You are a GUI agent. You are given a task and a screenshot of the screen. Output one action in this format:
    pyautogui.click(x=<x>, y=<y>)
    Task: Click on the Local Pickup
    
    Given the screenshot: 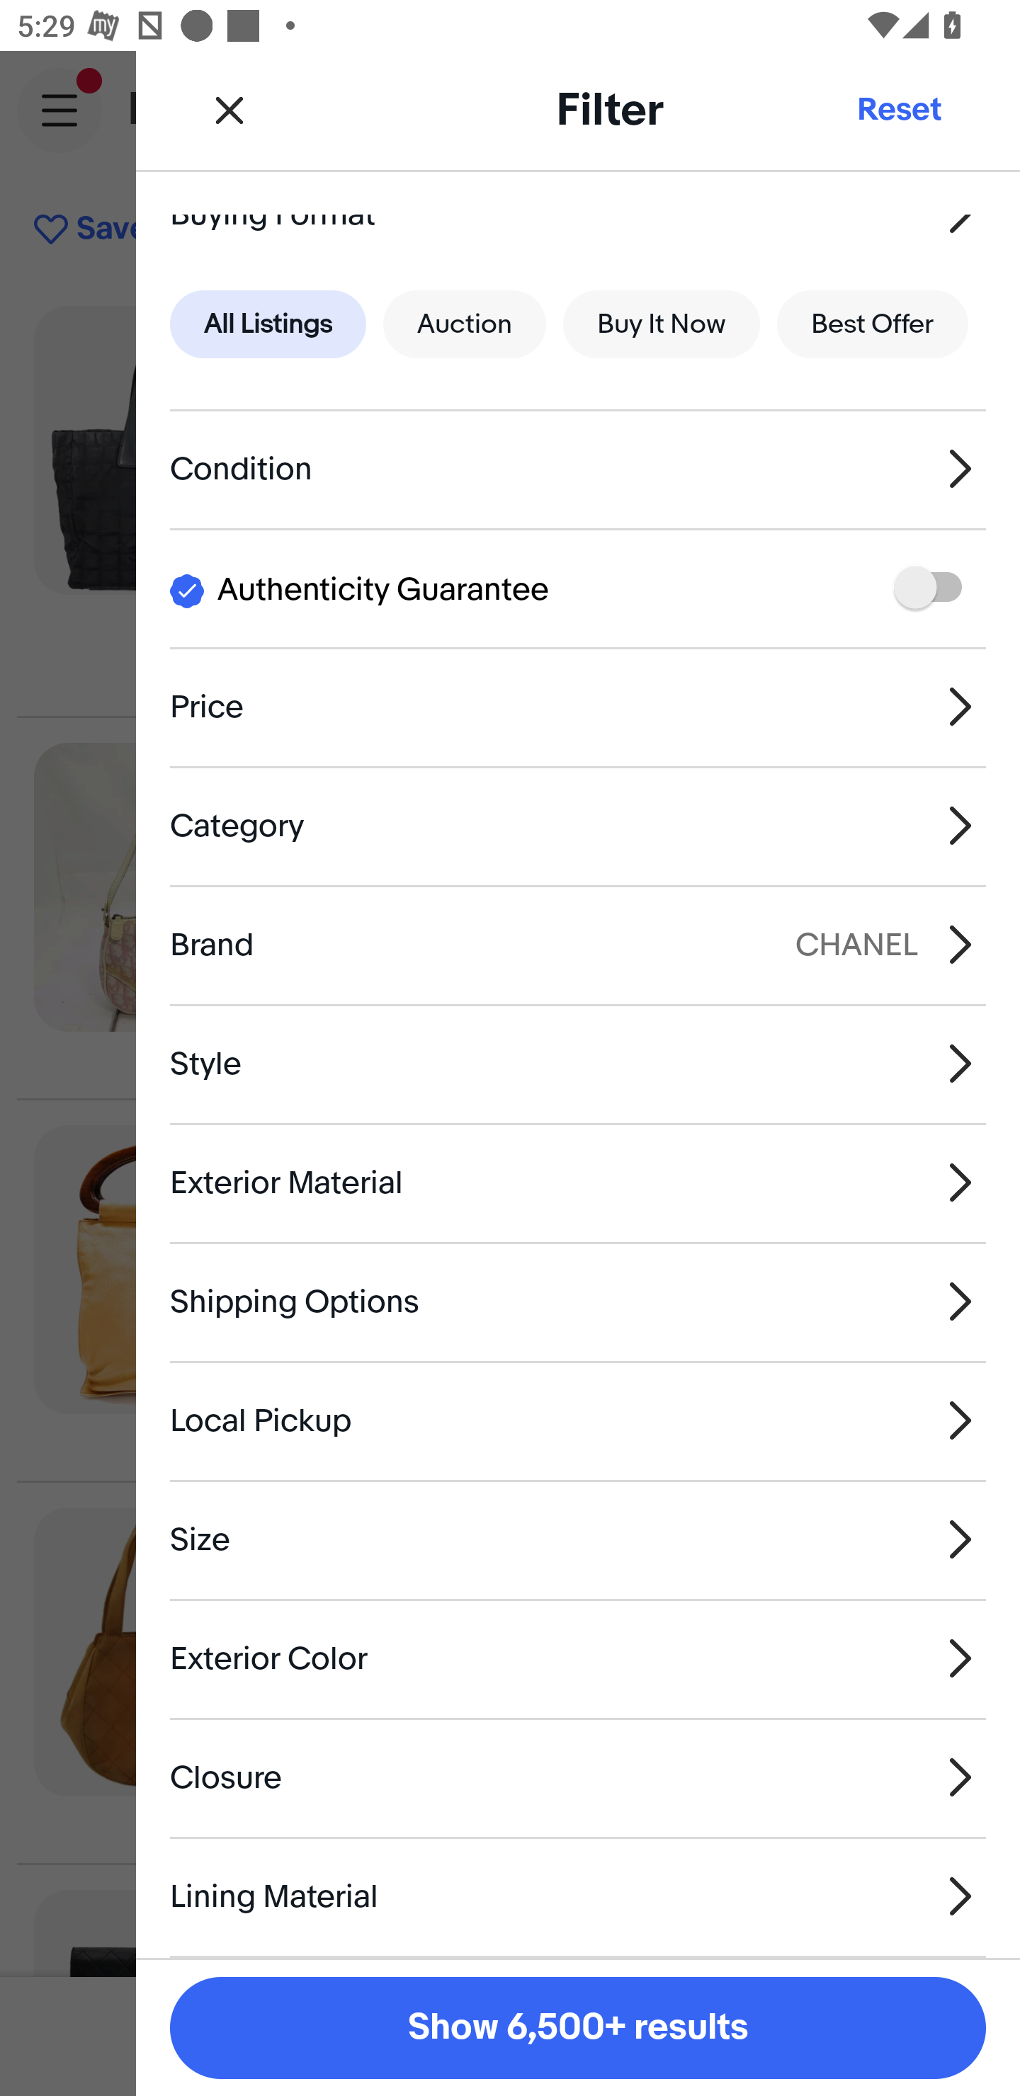 What is the action you would take?
    pyautogui.click(x=578, y=1420)
    